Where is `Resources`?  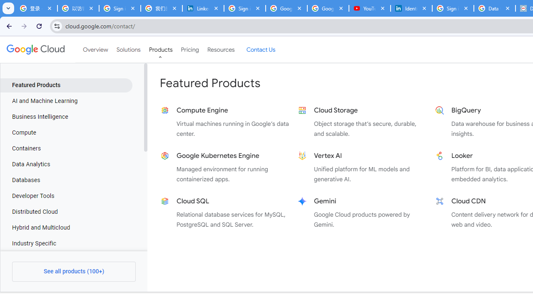
Resources is located at coordinates (221, 50).